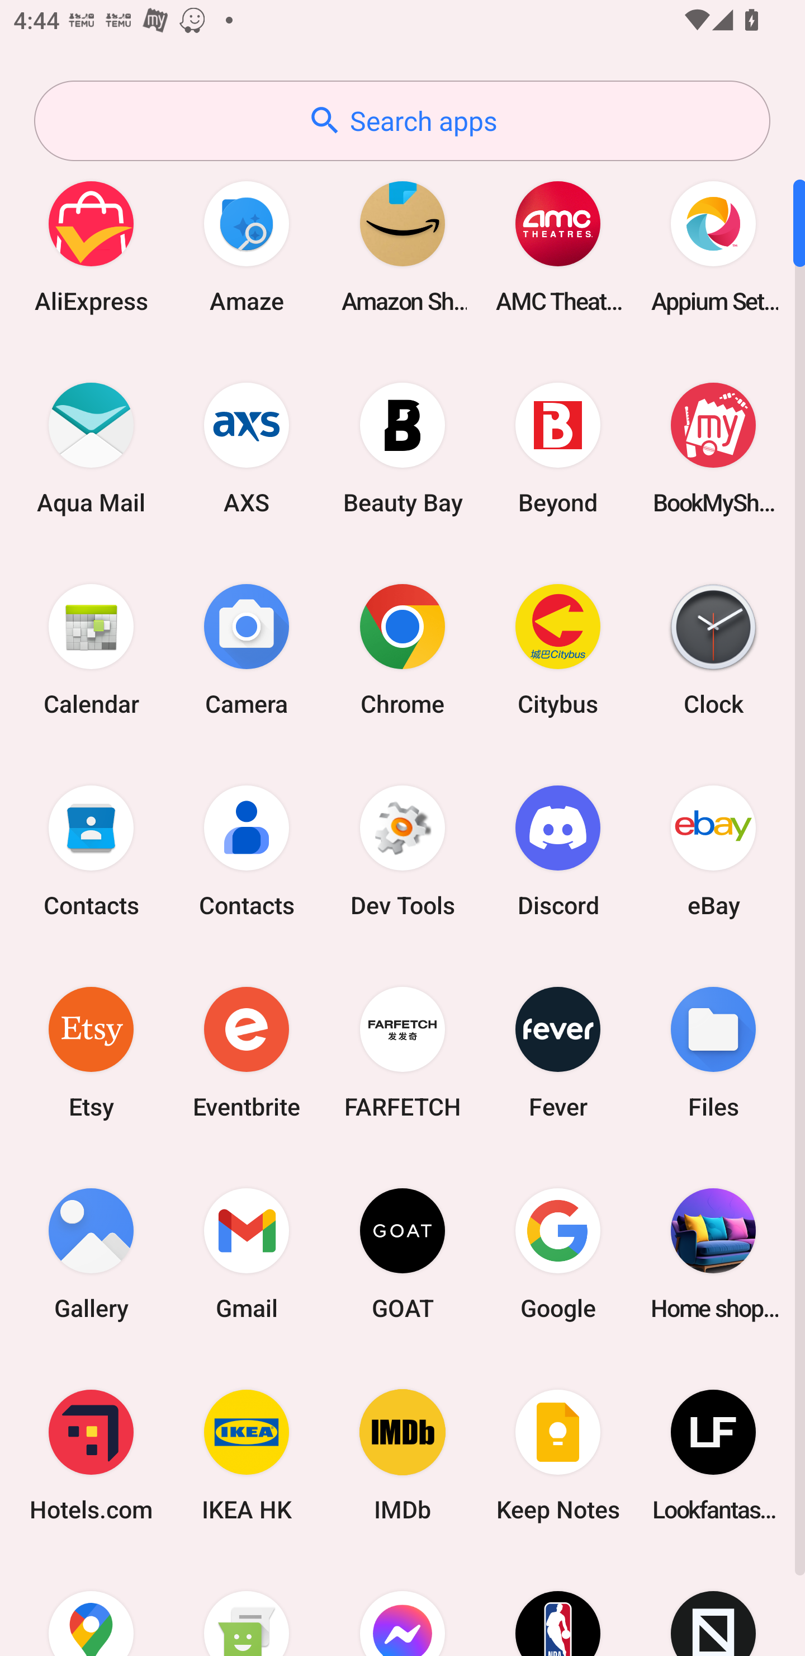  What do you see at coordinates (91, 850) in the screenshot?
I see `Contacts` at bounding box center [91, 850].